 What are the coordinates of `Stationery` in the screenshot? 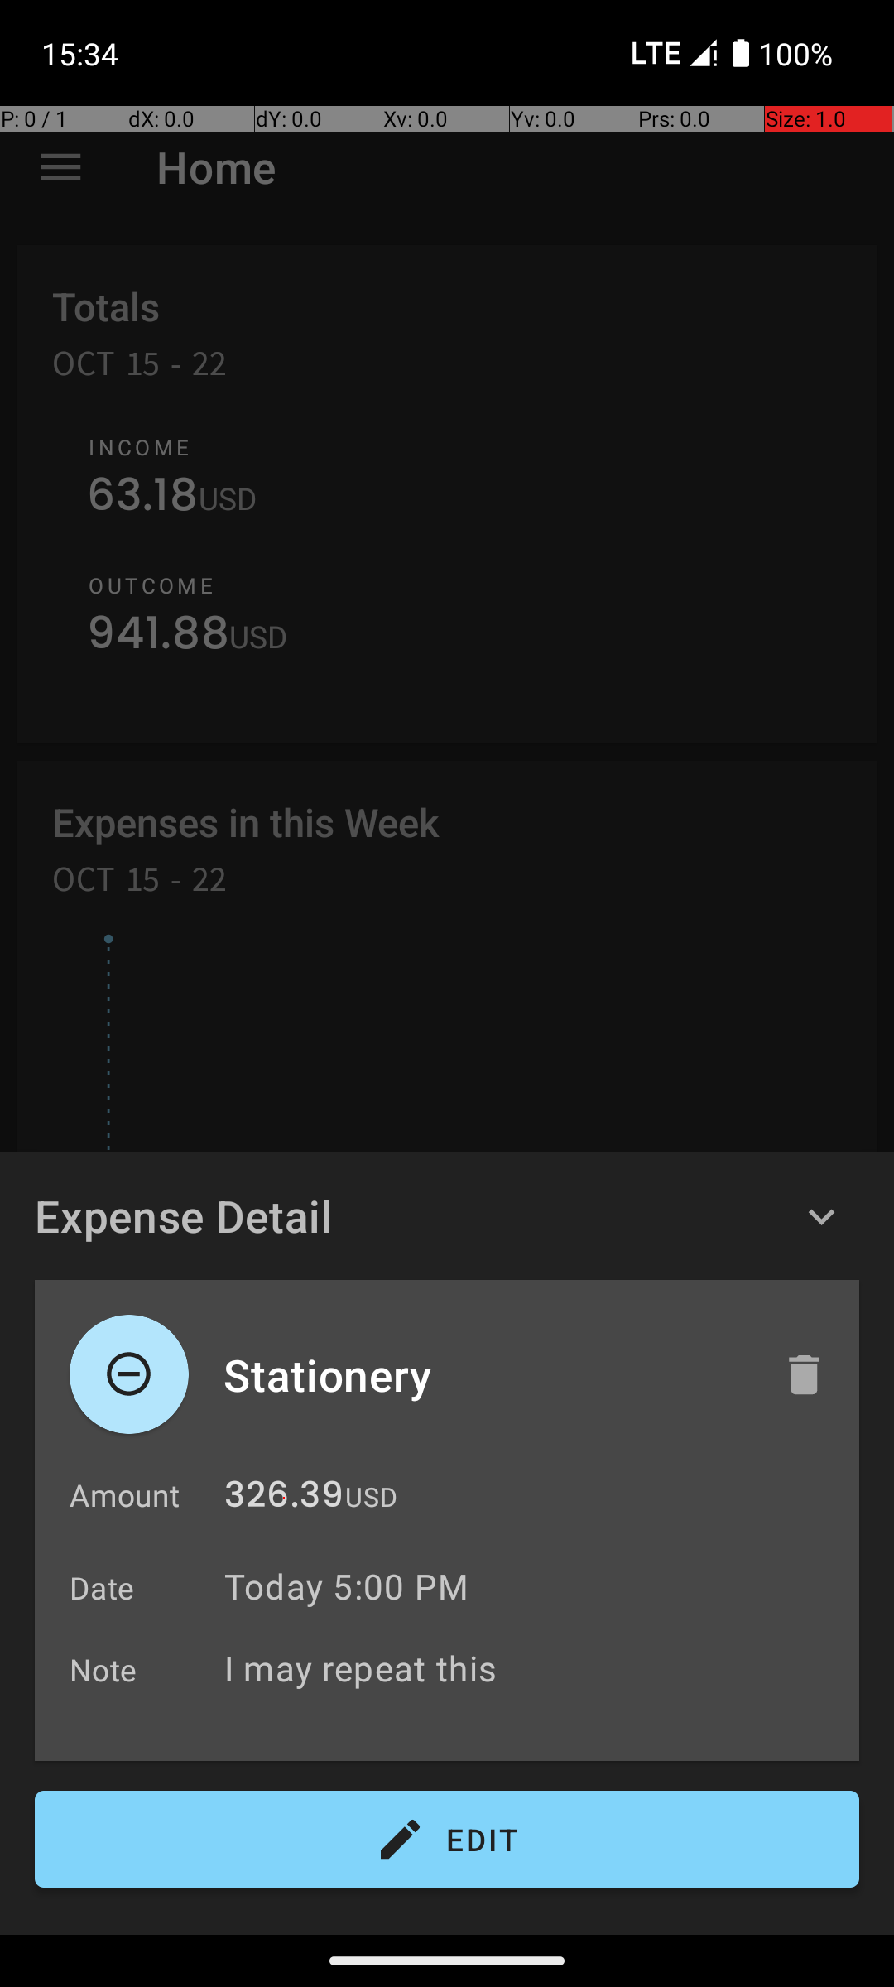 It's located at (486, 1374).